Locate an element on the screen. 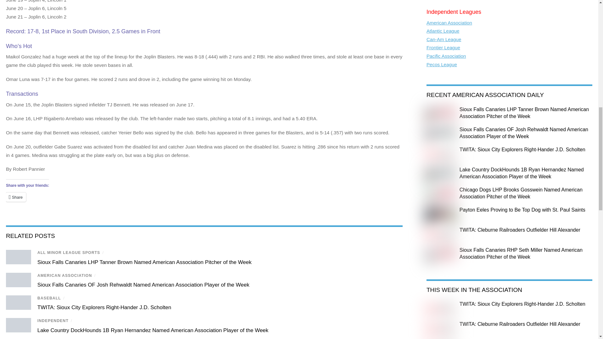 The width and height of the screenshot is (603, 339). Tanner Brown POW is located at coordinates (19, 257).